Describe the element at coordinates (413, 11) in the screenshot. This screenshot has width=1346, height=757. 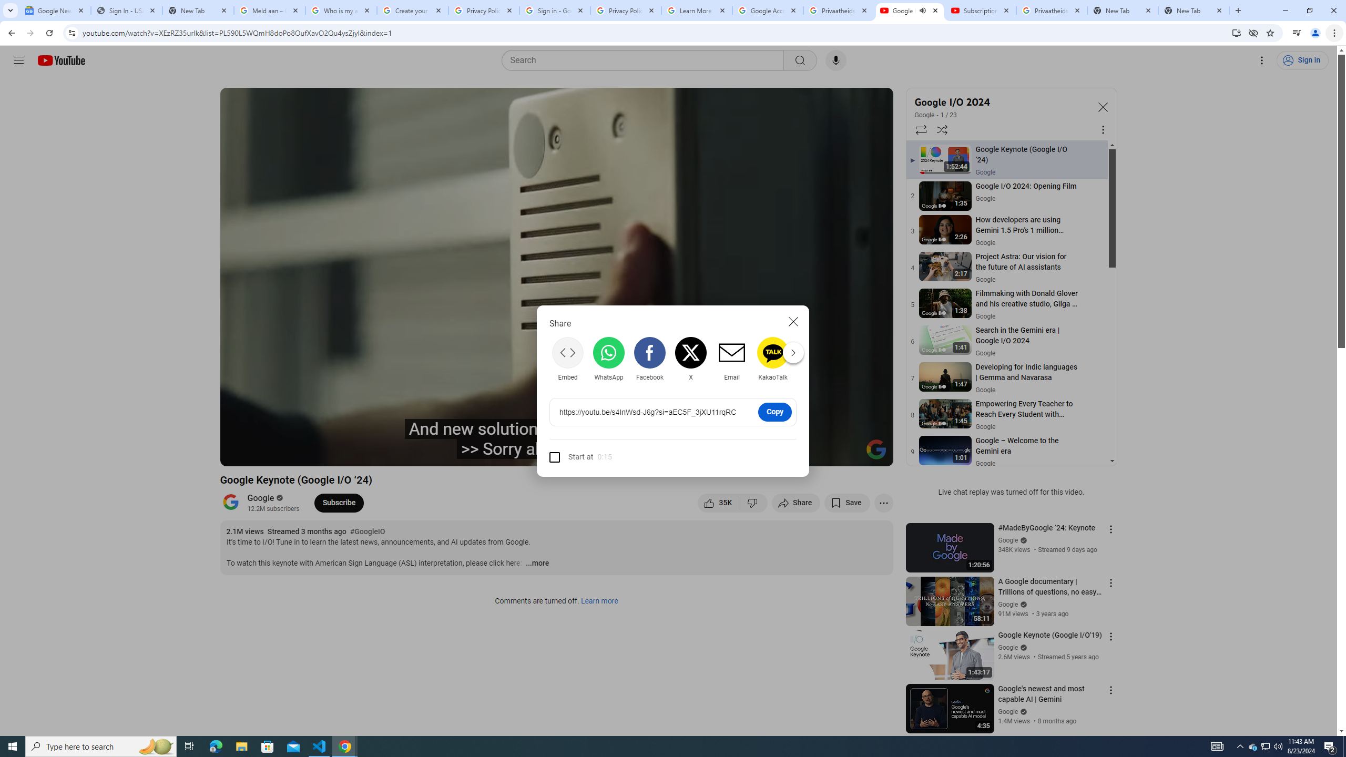
I see `Create your Google Account` at that location.